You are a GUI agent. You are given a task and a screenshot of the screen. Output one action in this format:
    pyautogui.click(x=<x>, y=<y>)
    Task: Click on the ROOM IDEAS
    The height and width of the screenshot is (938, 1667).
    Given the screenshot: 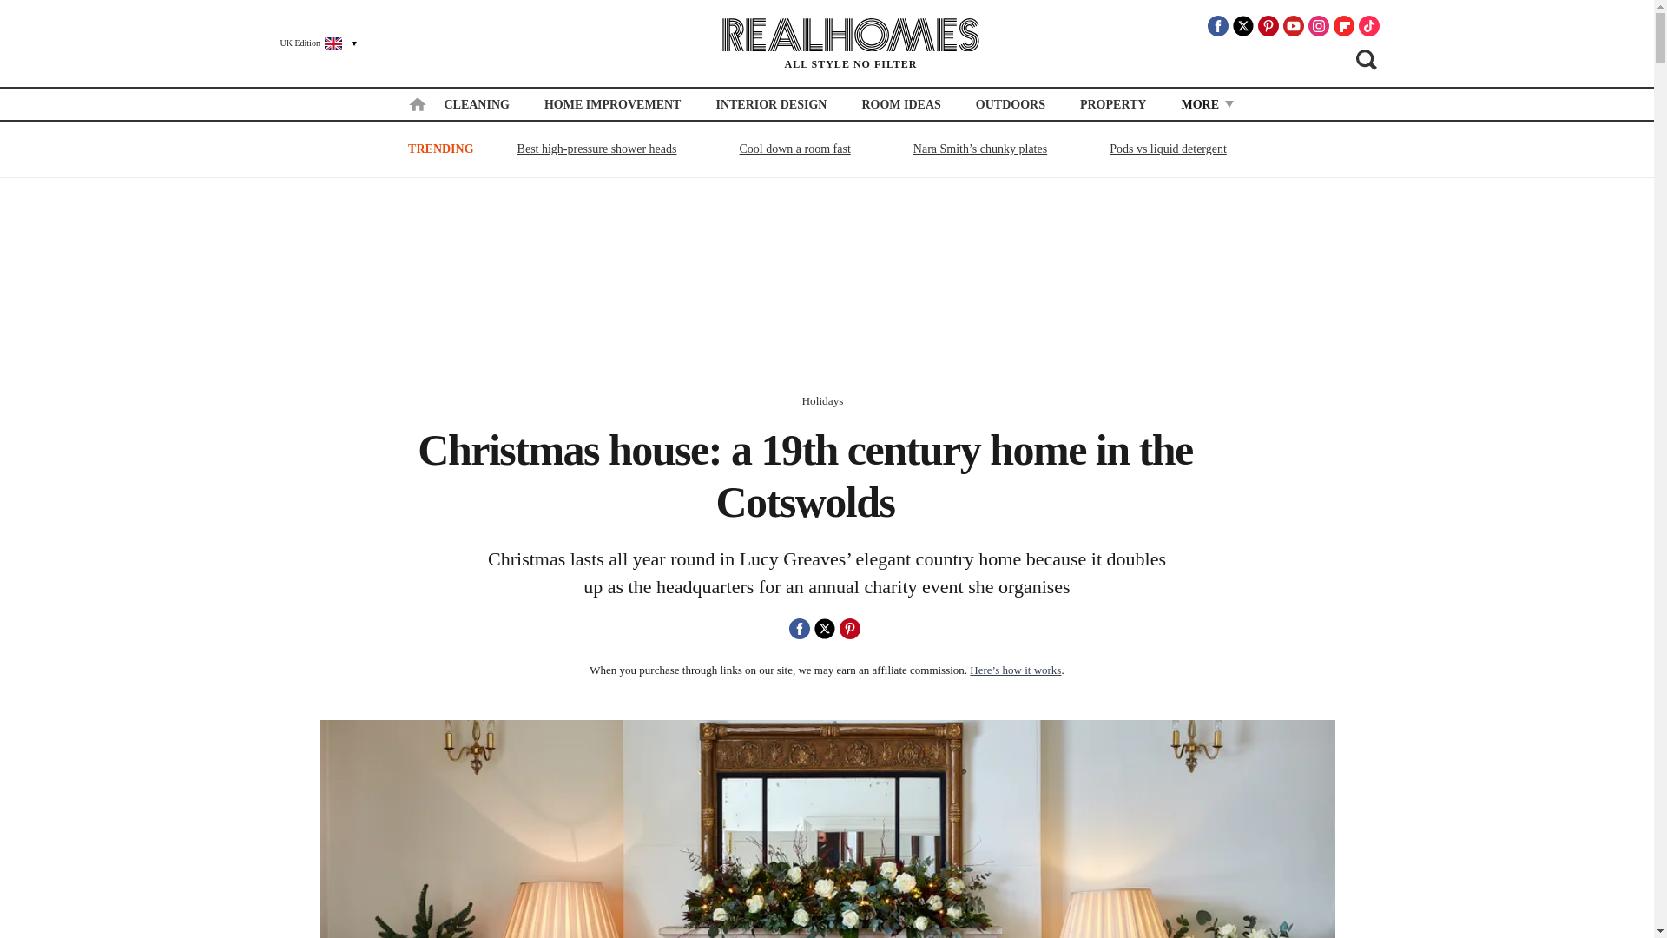 What is the action you would take?
    pyautogui.click(x=900, y=104)
    